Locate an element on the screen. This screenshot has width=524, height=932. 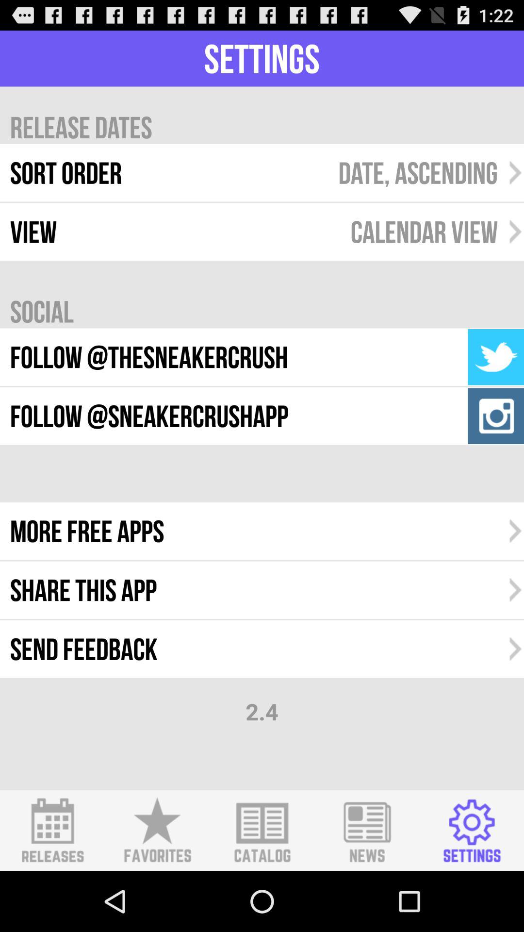
launch the item next to view item is located at coordinates (424, 232).